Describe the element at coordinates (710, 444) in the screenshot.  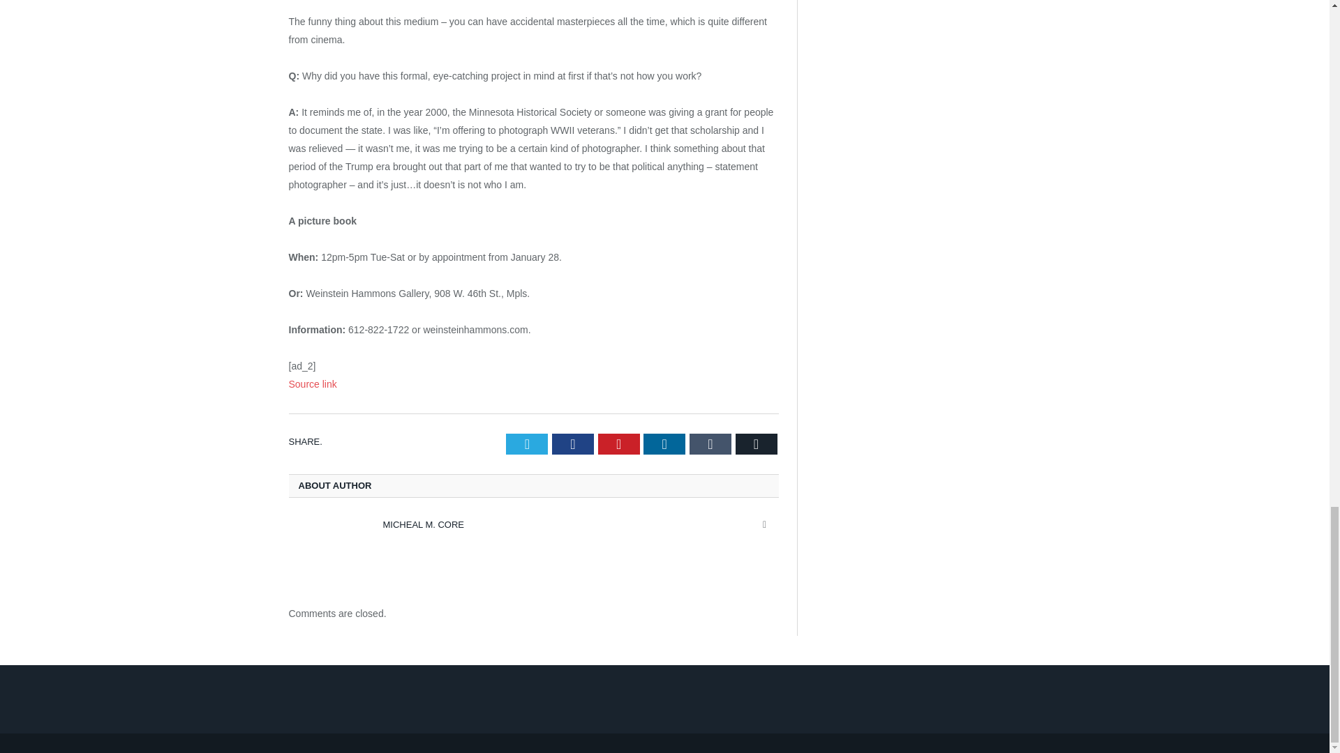
I see `Tumblr` at that location.